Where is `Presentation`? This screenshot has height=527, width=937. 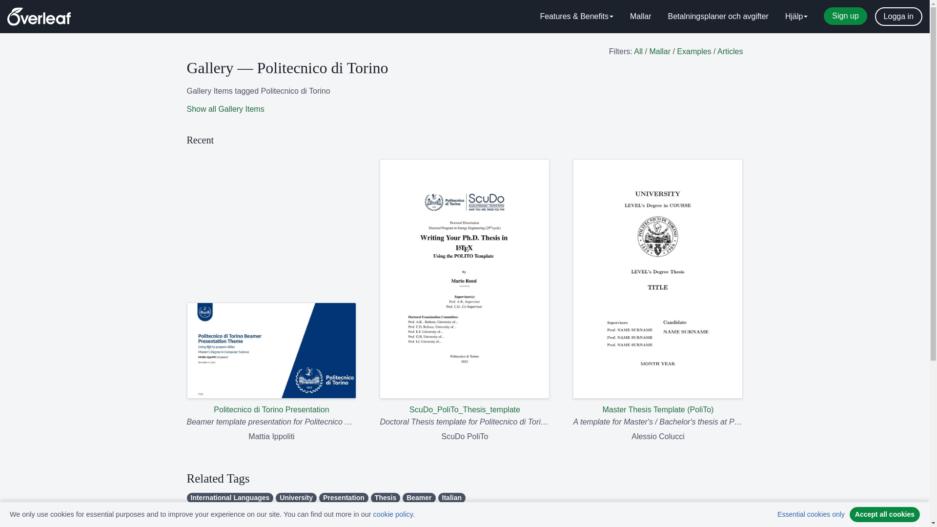 Presentation is located at coordinates (344, 498).